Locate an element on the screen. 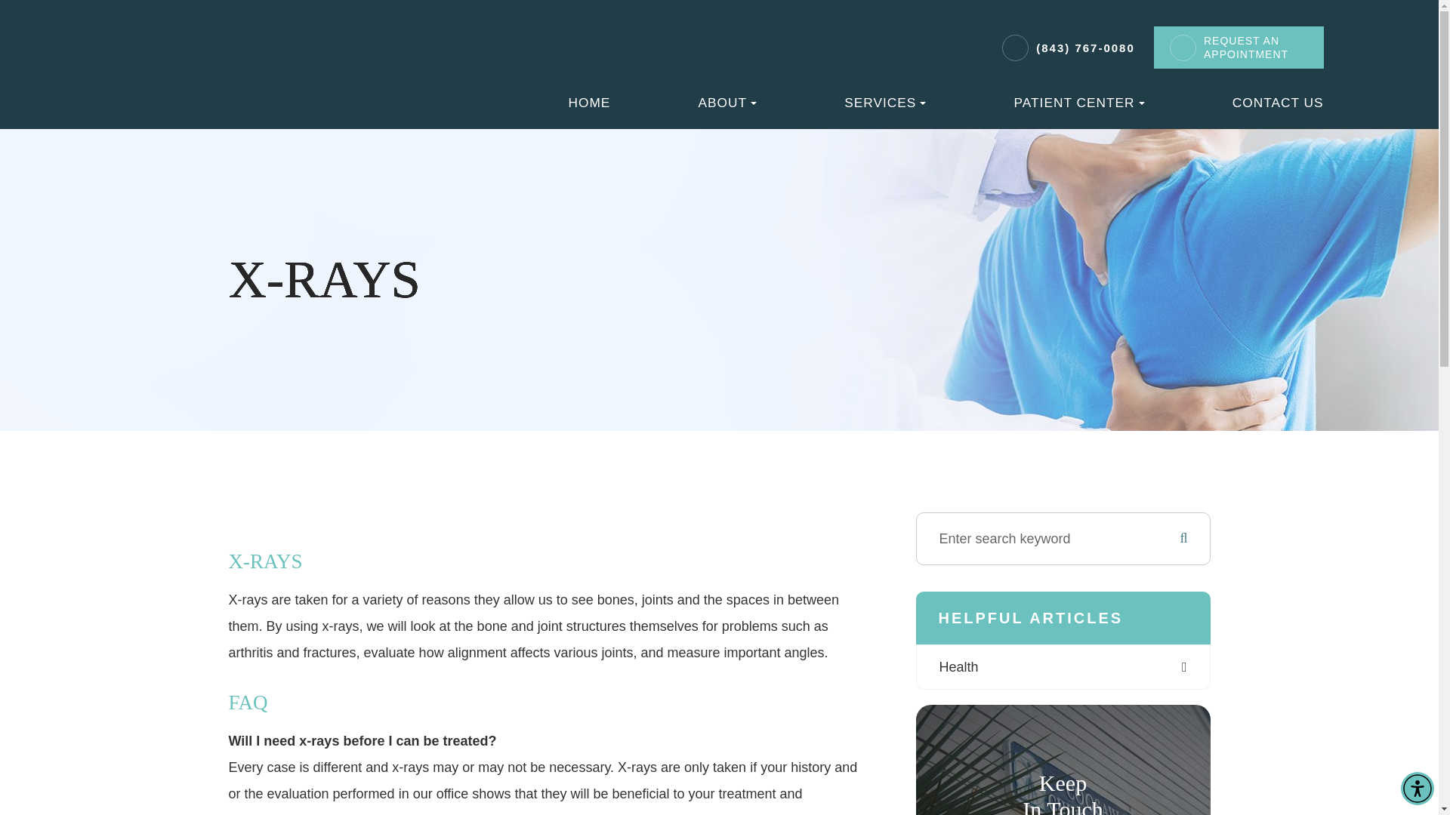 This screenshot has width=1450, height=815. Accessibility Menu is located at coordinates (1417, 788).